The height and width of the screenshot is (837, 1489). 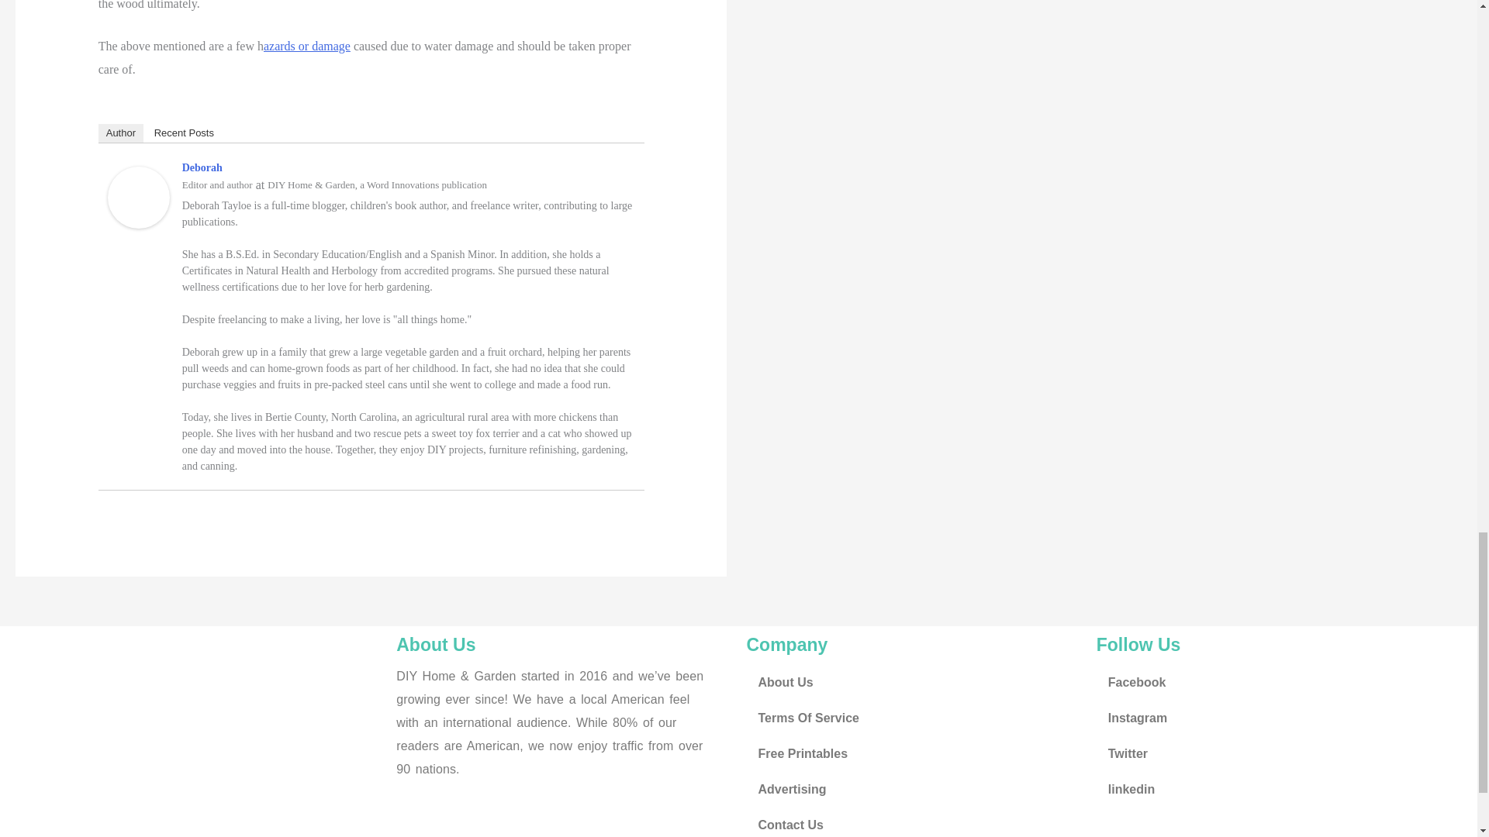 What do you see at coordinates (913, 718) in the screenshot?
I see `Terms Of Service` at bounding box center [913, 718].